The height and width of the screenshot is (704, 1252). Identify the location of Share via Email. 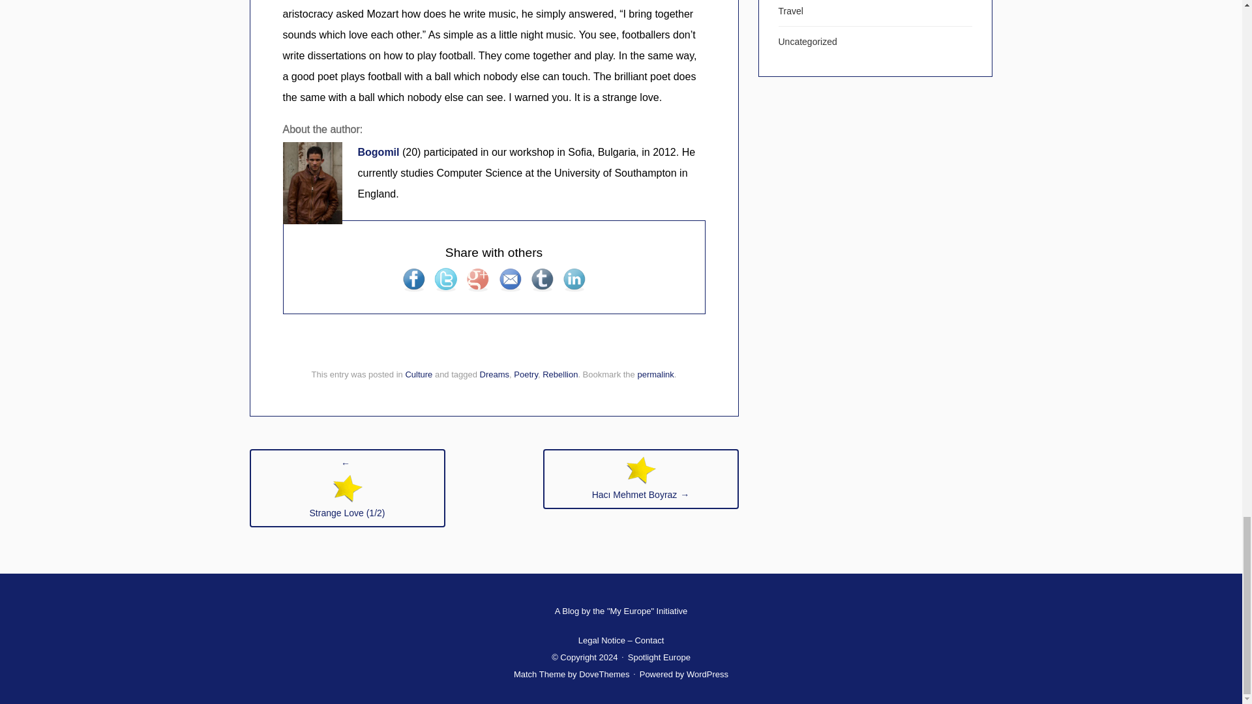
(510, 279).